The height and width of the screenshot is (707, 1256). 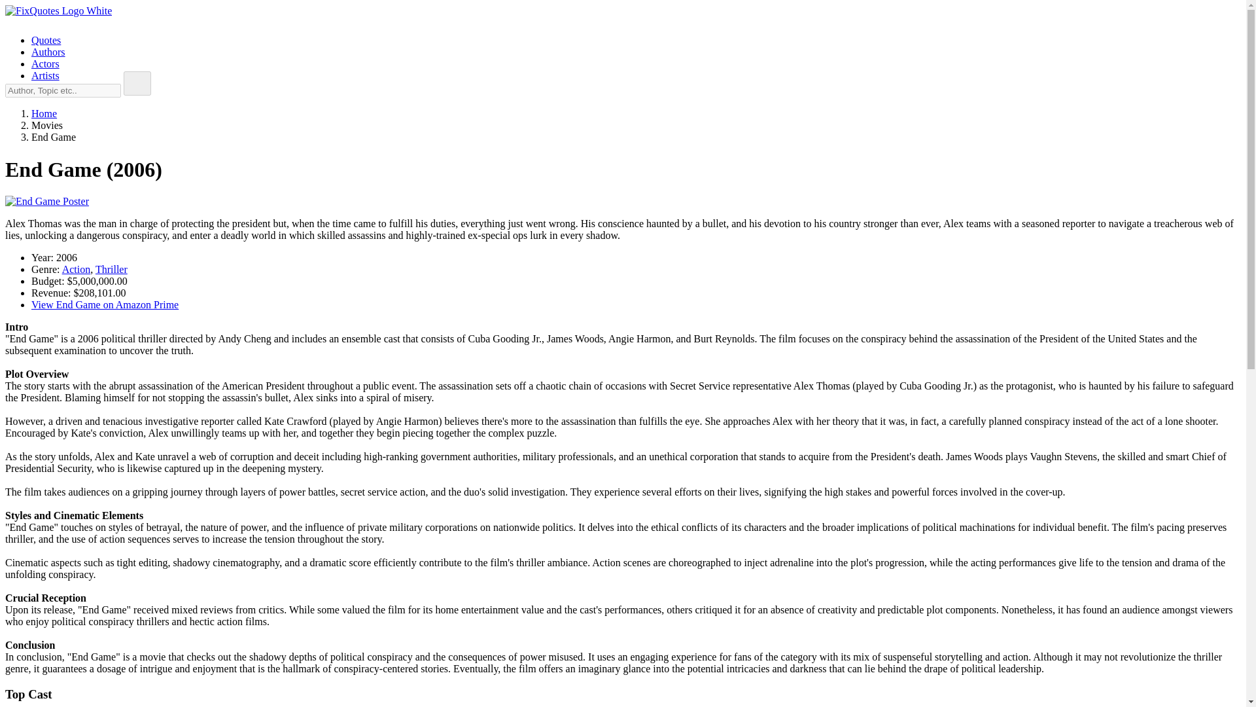 What do you see at coordinates (76, 269) in the screenshot?
I see `Action` at bounding box center [76, 269].